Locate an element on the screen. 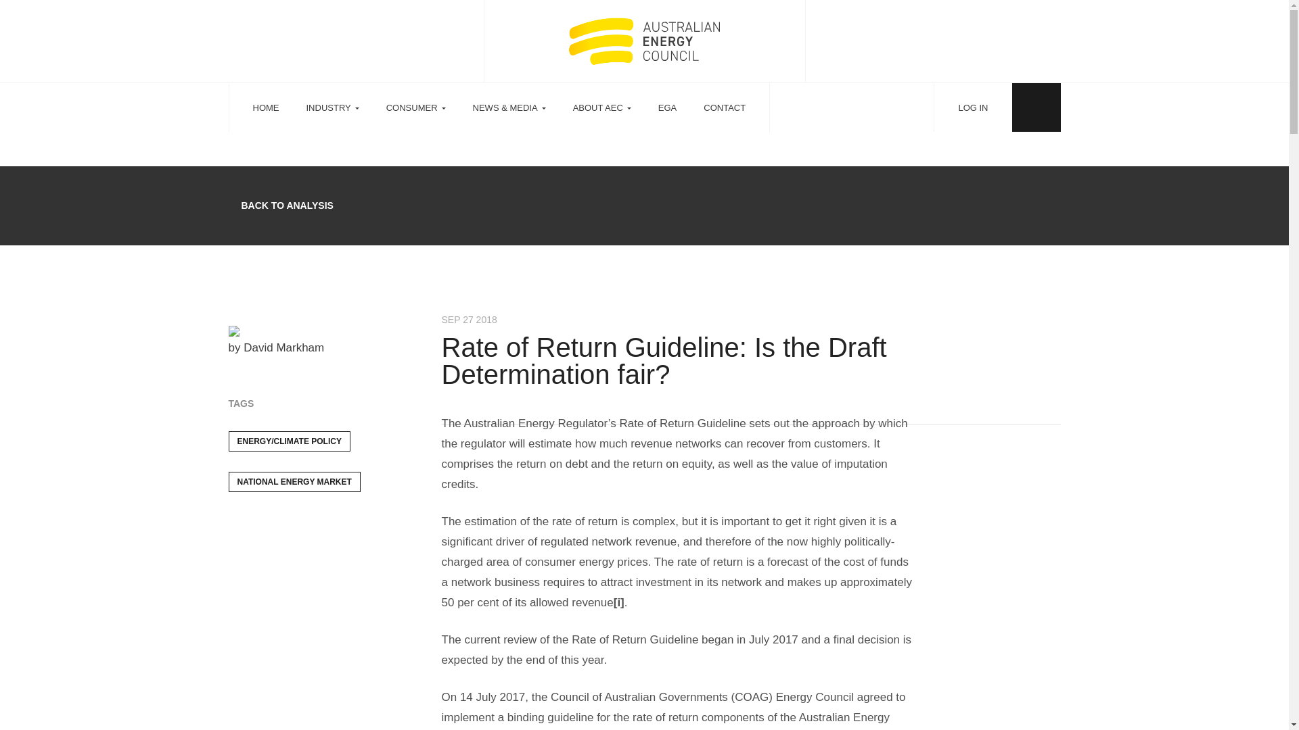 The width and height of the screenshot is (1299, 730). ABOUT AEC is located at coordinates (602, 107).